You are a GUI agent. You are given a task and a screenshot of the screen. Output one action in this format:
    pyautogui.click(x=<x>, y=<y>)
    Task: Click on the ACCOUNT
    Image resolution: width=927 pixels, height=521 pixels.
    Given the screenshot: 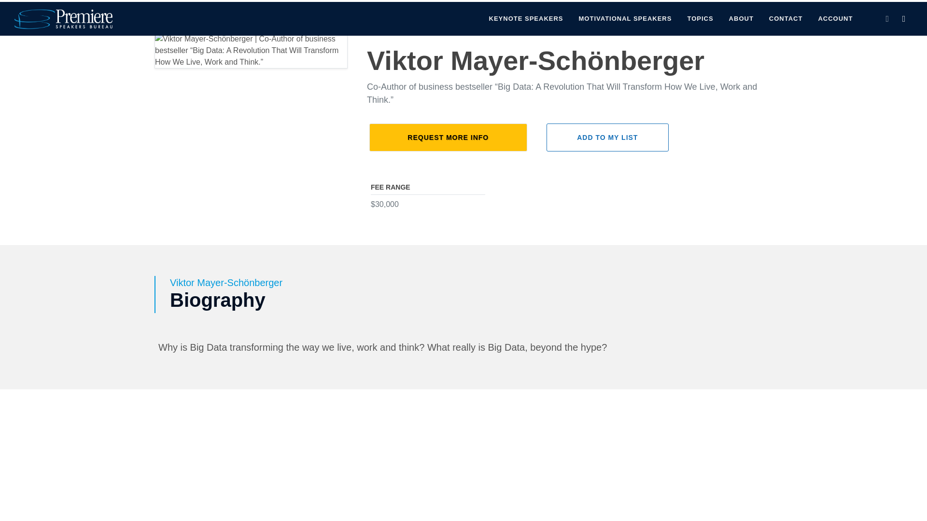 What is the action you would take?
    pyautogui.click(x=835, y=19)
    